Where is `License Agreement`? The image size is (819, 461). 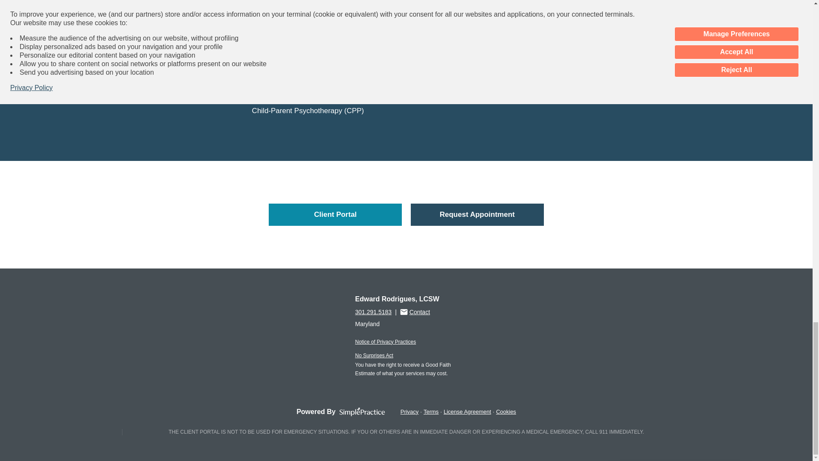 License Agreement is located at coordinates (467, 411).